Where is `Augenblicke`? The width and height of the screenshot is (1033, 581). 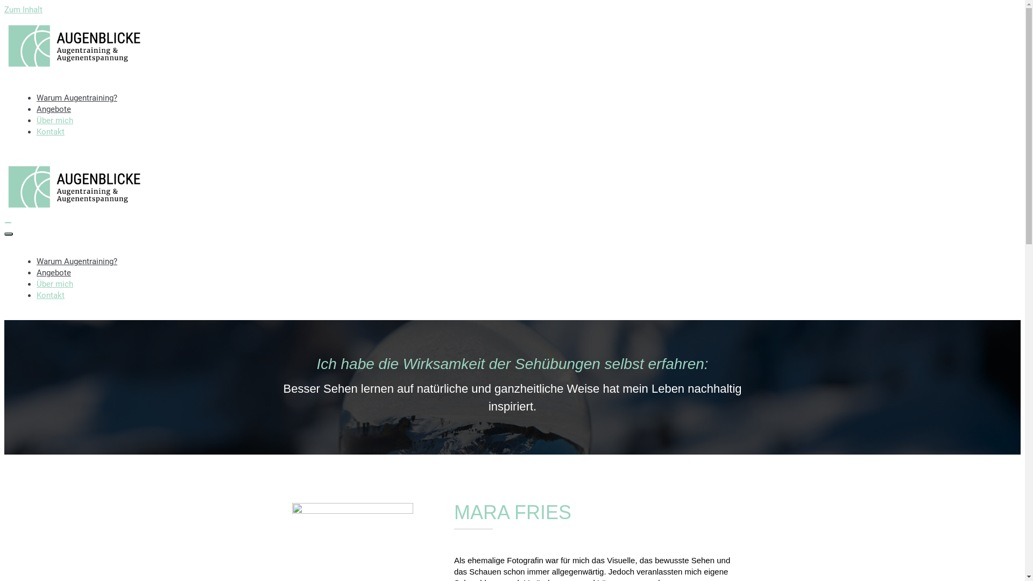 Augenblicke is located at coordinates (74, 209).